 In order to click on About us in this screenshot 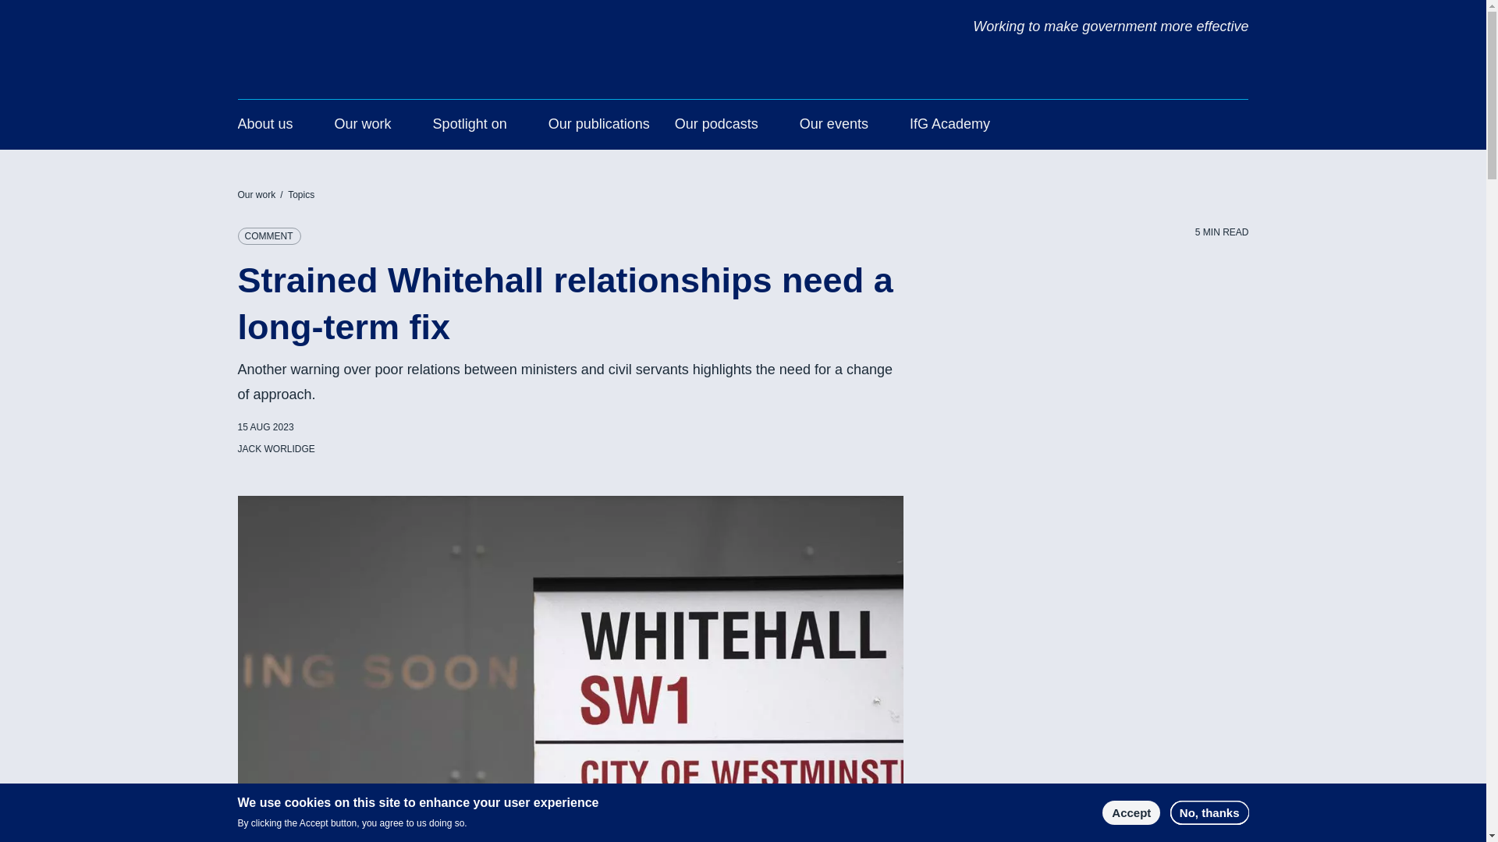, I will do `click(264, 126)`.